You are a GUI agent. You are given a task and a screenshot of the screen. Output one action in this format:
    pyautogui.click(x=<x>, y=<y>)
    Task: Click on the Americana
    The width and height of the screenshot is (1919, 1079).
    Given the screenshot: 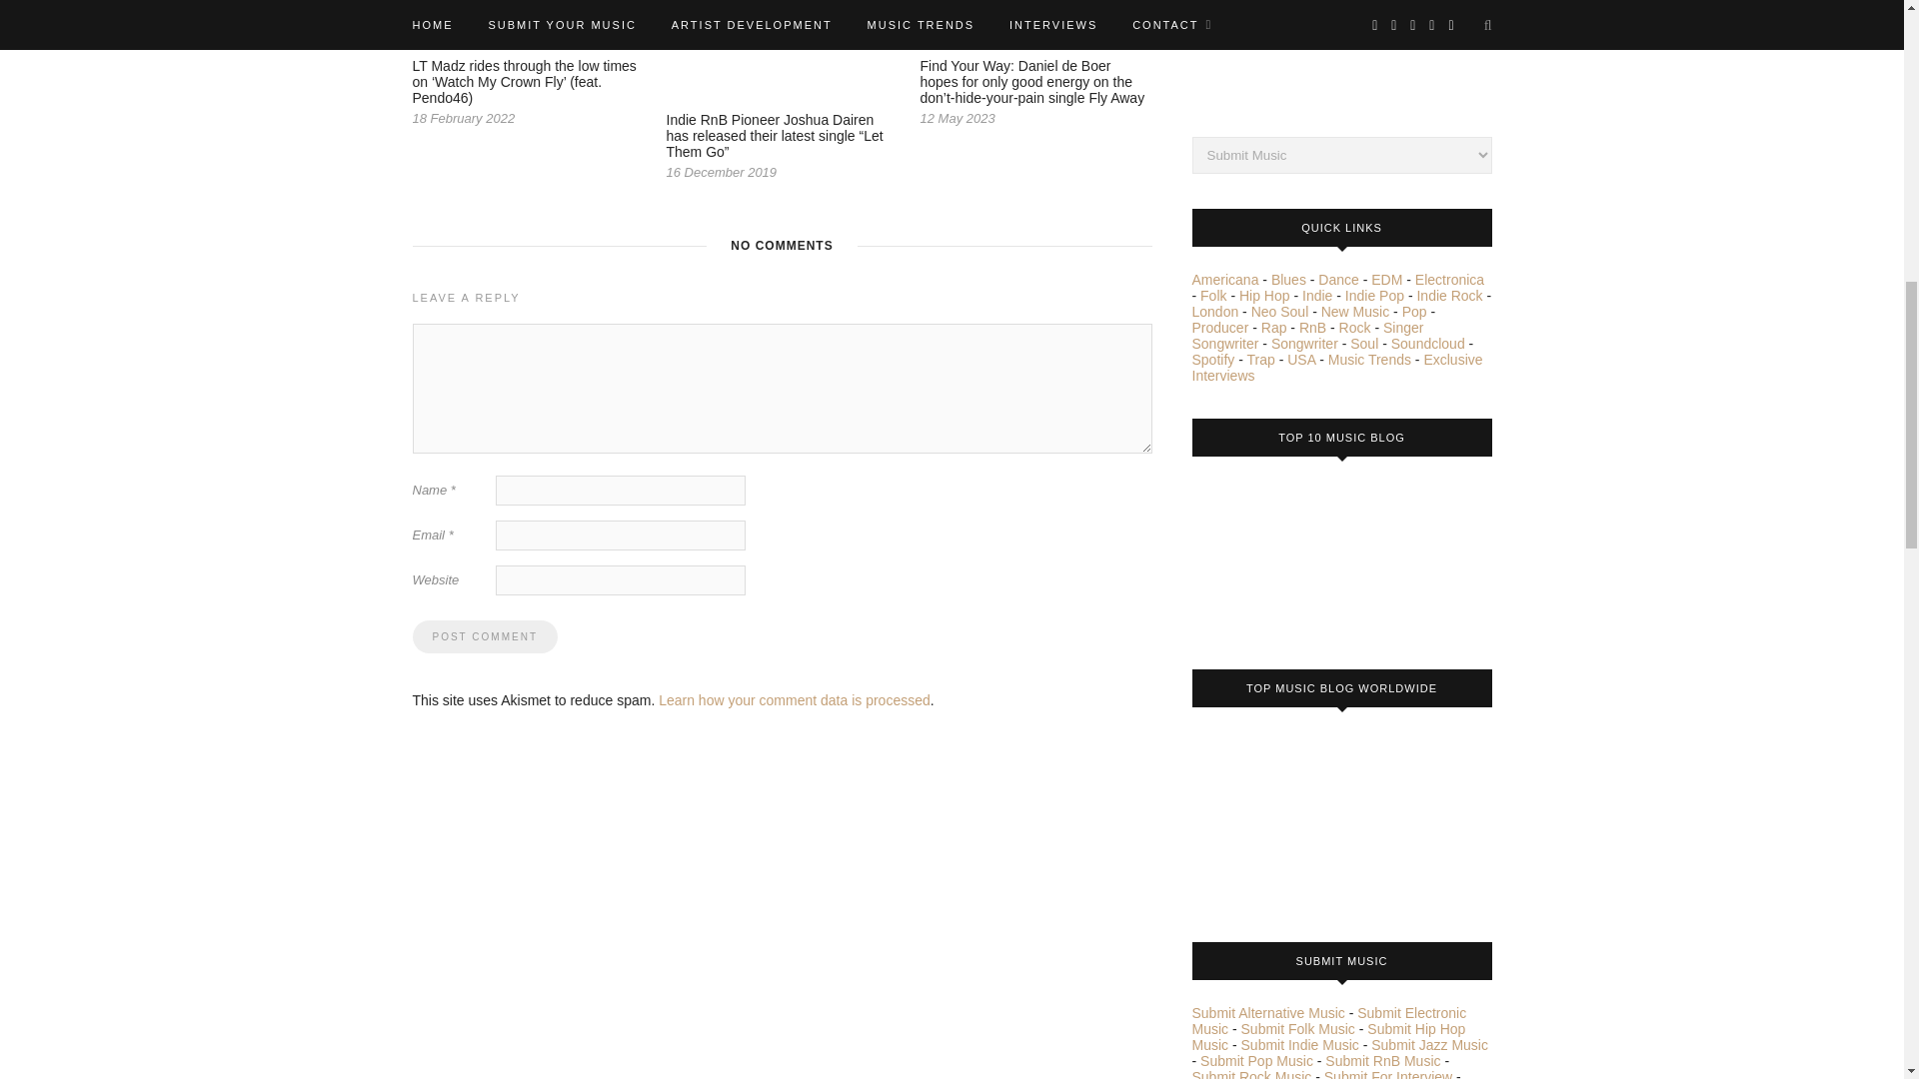 What is the action you would take?
    pyautogui.click(x=1225, y=280)
    